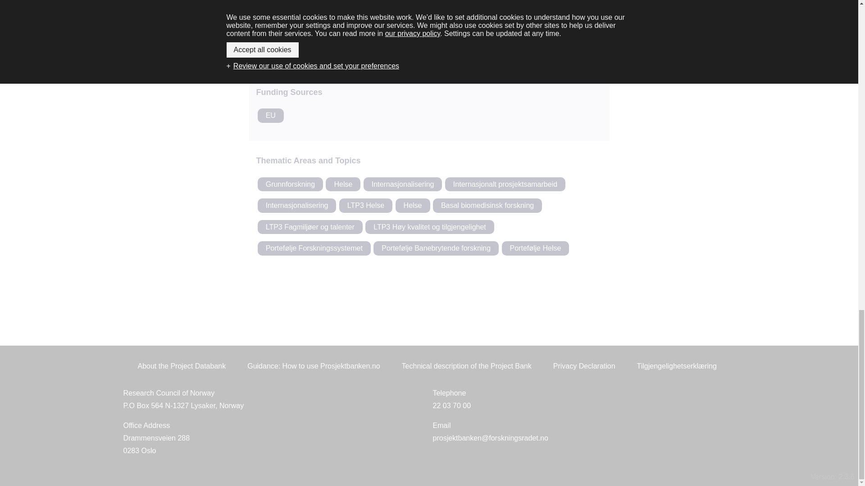  Describe the element at coordinates (413, 205) in the screenshot. I see `Internasjonalisering` at that location.